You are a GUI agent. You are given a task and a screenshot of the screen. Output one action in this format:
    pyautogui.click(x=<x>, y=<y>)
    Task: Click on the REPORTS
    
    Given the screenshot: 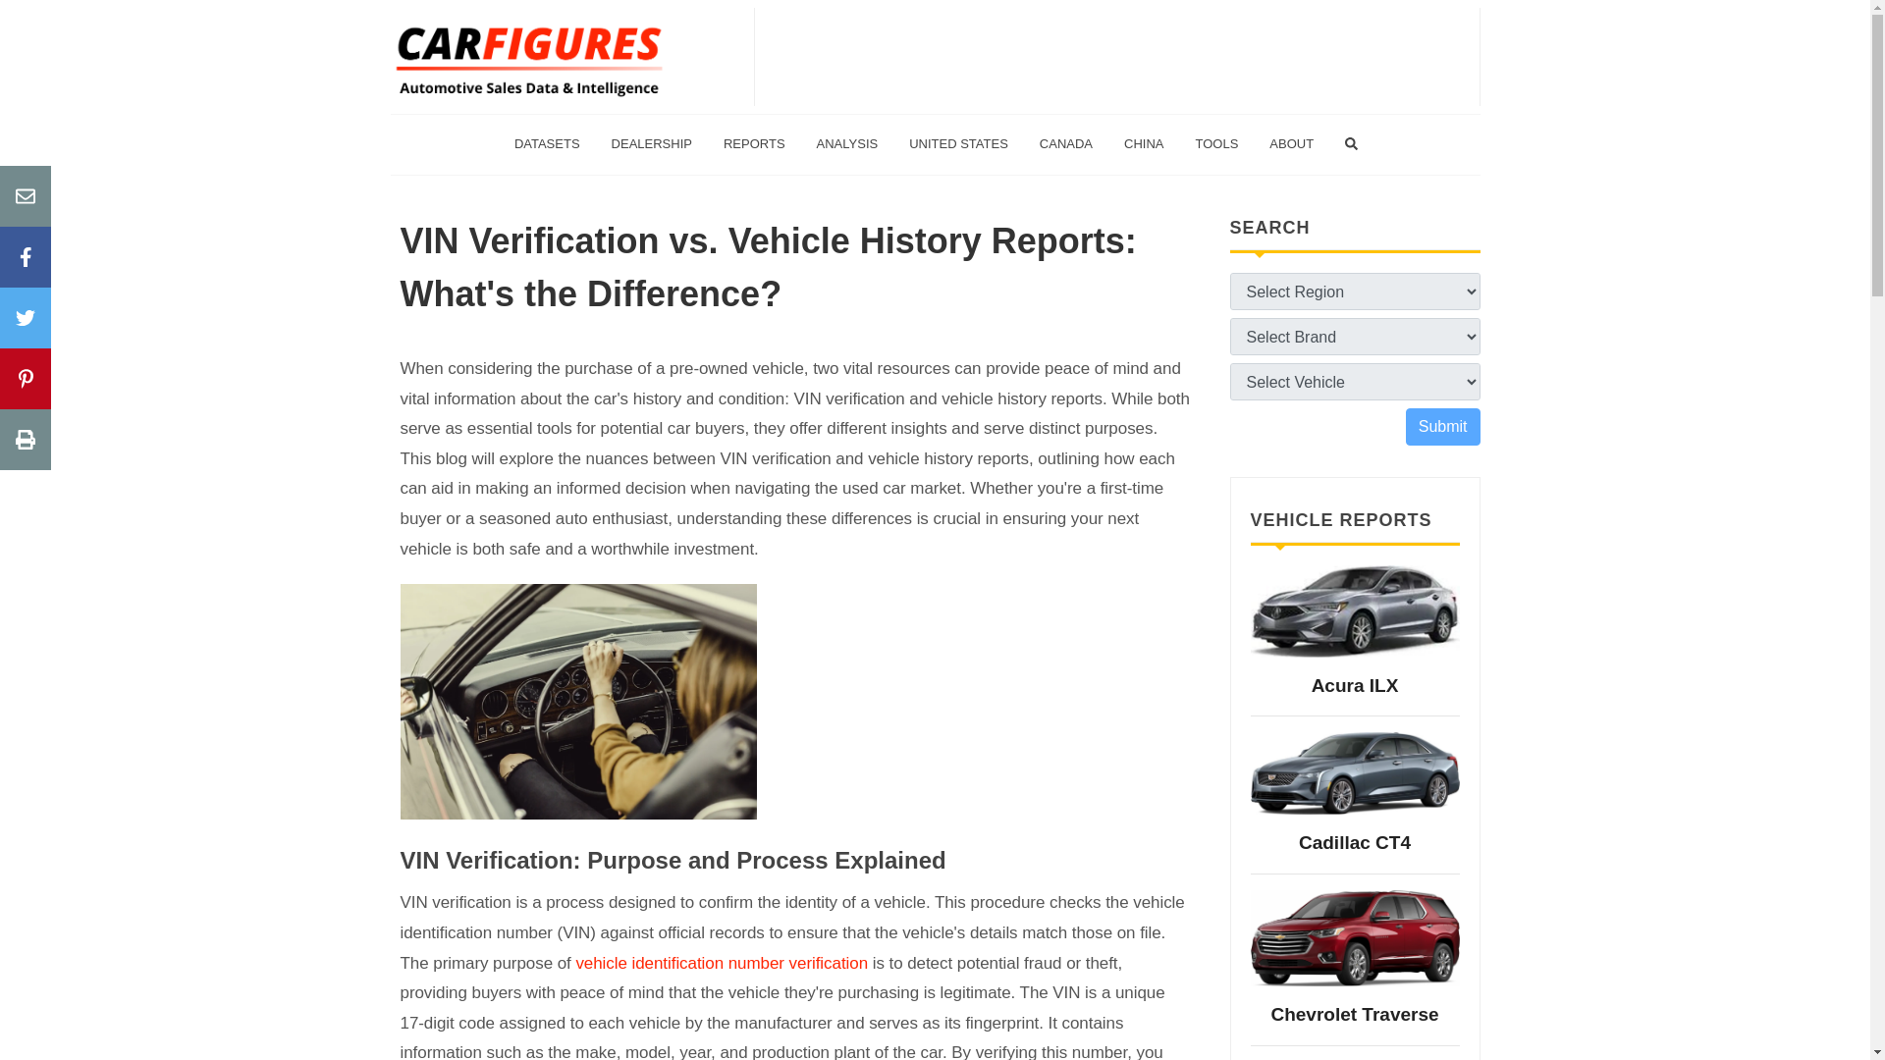 What is the action you would take?
    pyautogui.click(x=754, y=143)
    